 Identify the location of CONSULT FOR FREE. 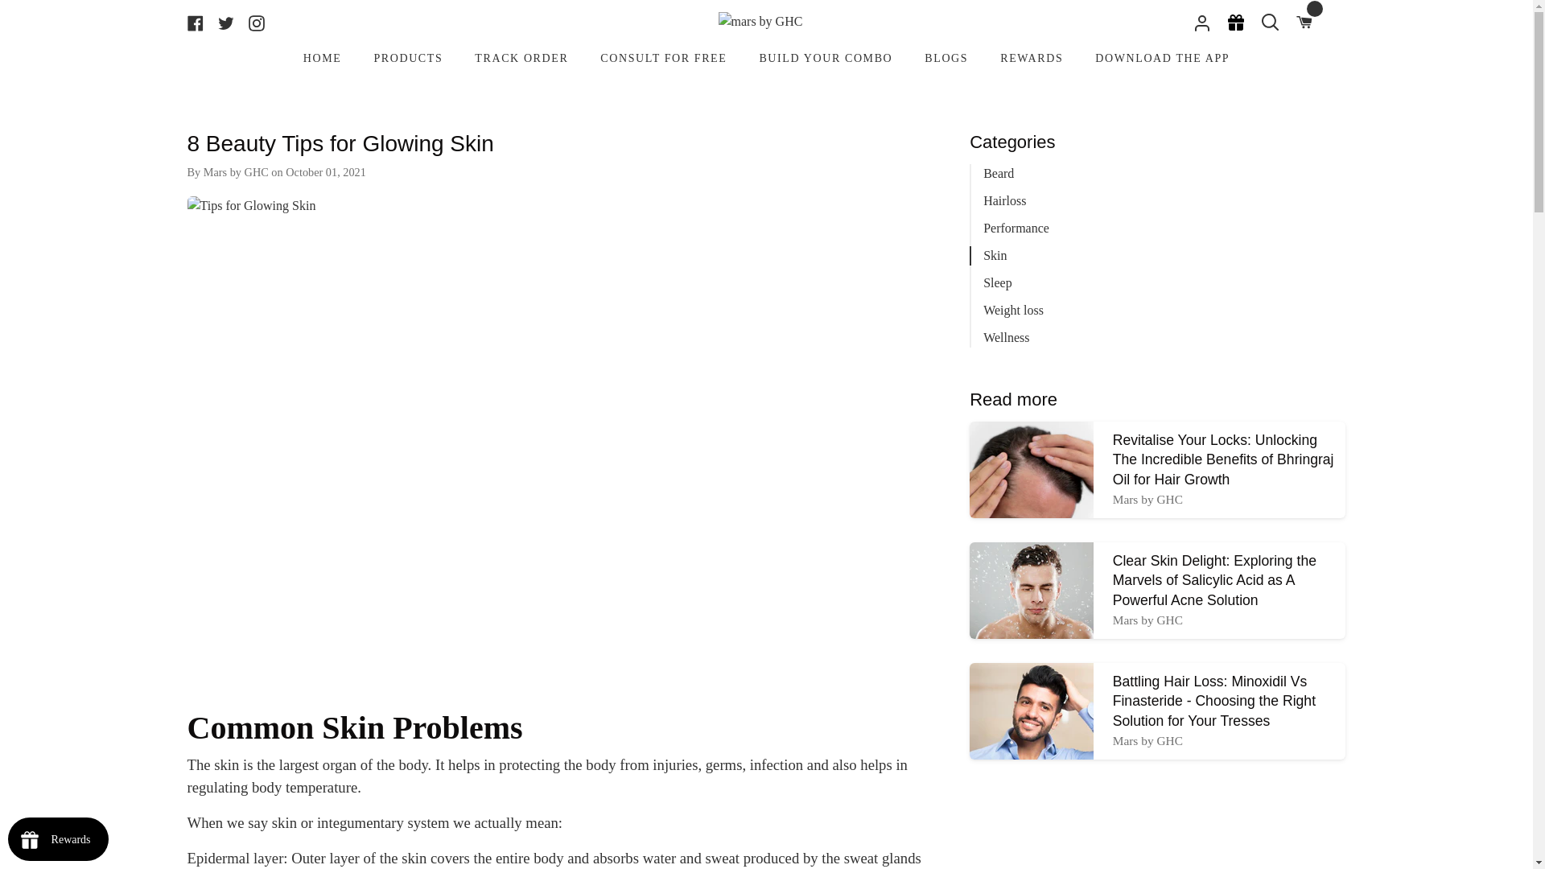
(663, 62).